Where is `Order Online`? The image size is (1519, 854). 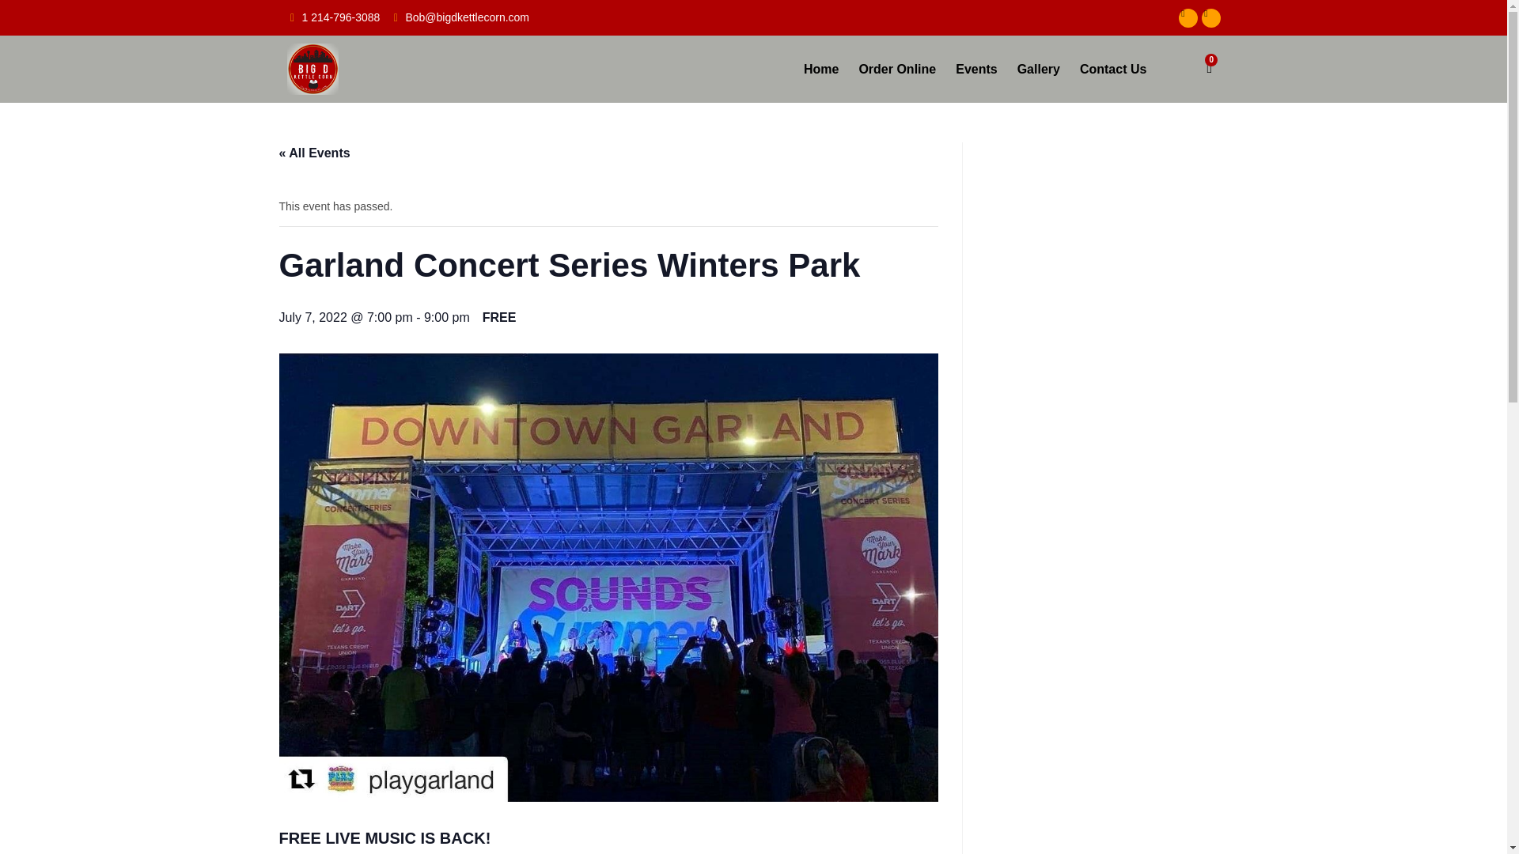 Order Online is located at coordinates (897, 69).